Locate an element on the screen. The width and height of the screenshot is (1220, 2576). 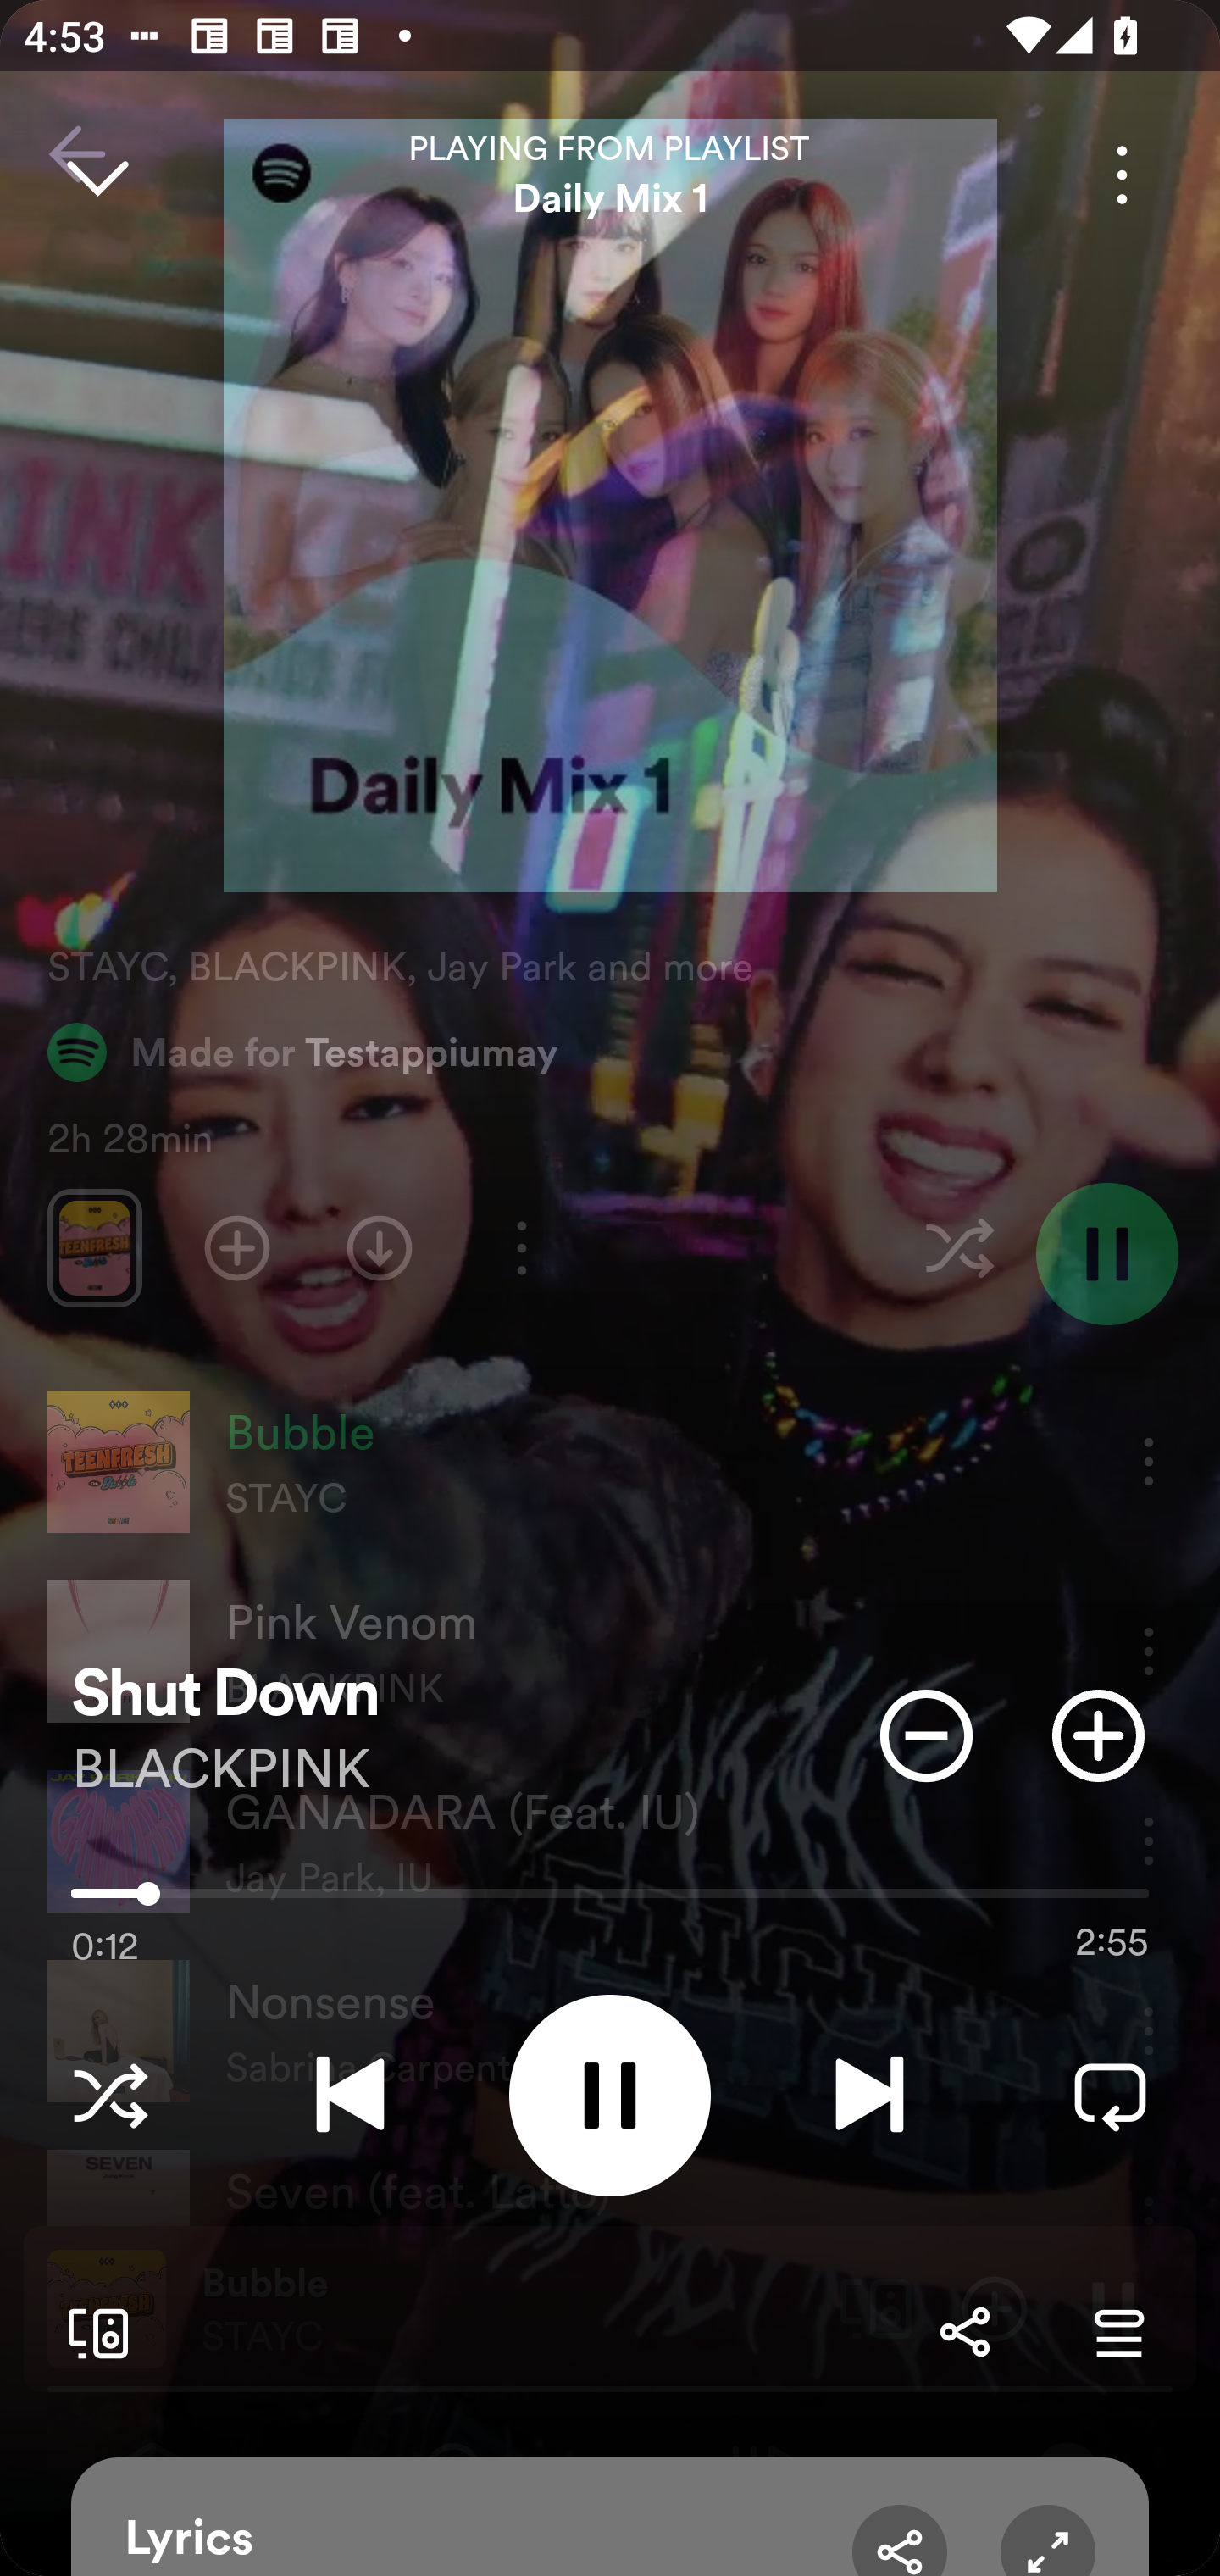
Don't play this is located at coordinates (926, 1735).